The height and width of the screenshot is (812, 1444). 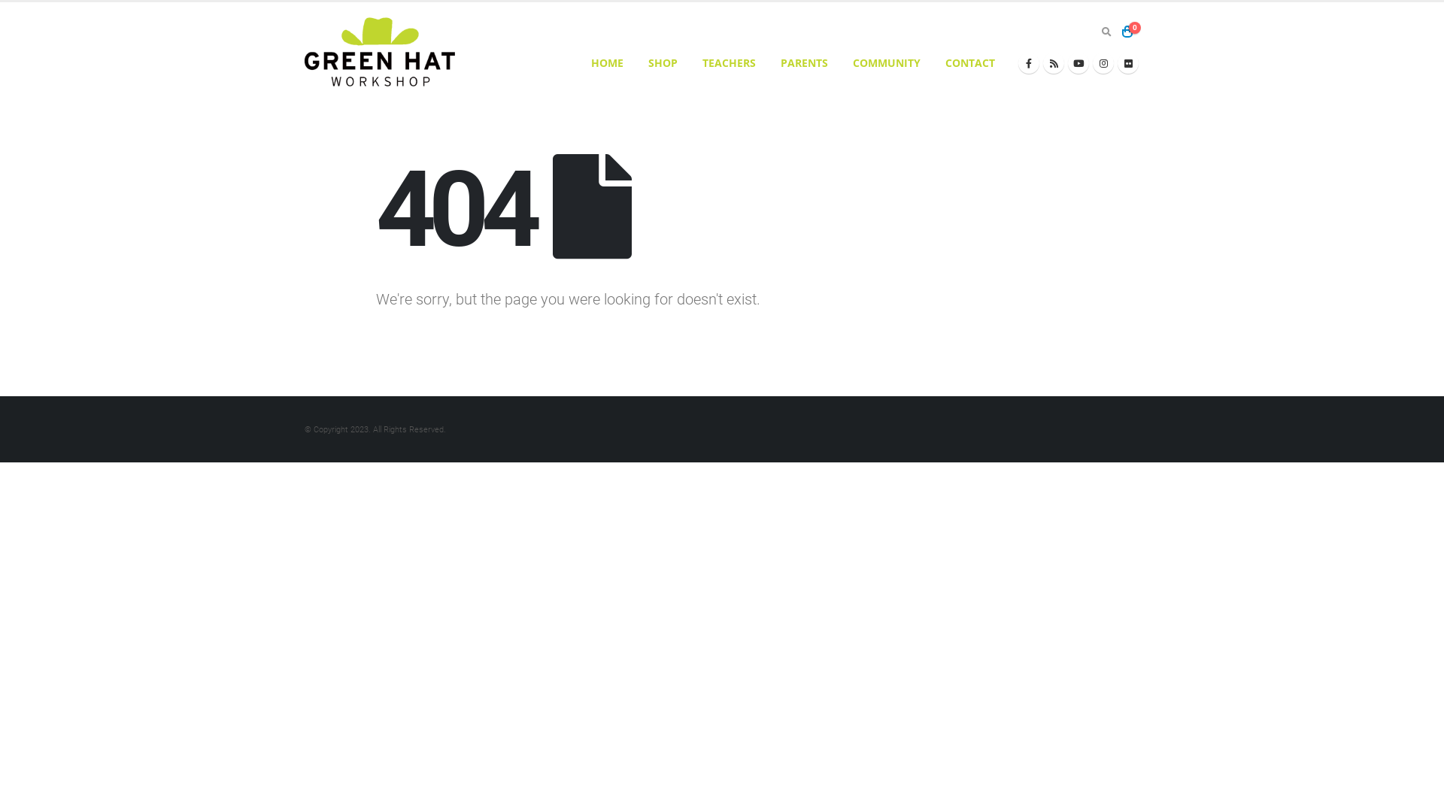 I want to click on Instagram, so click(x=1103, y=63).